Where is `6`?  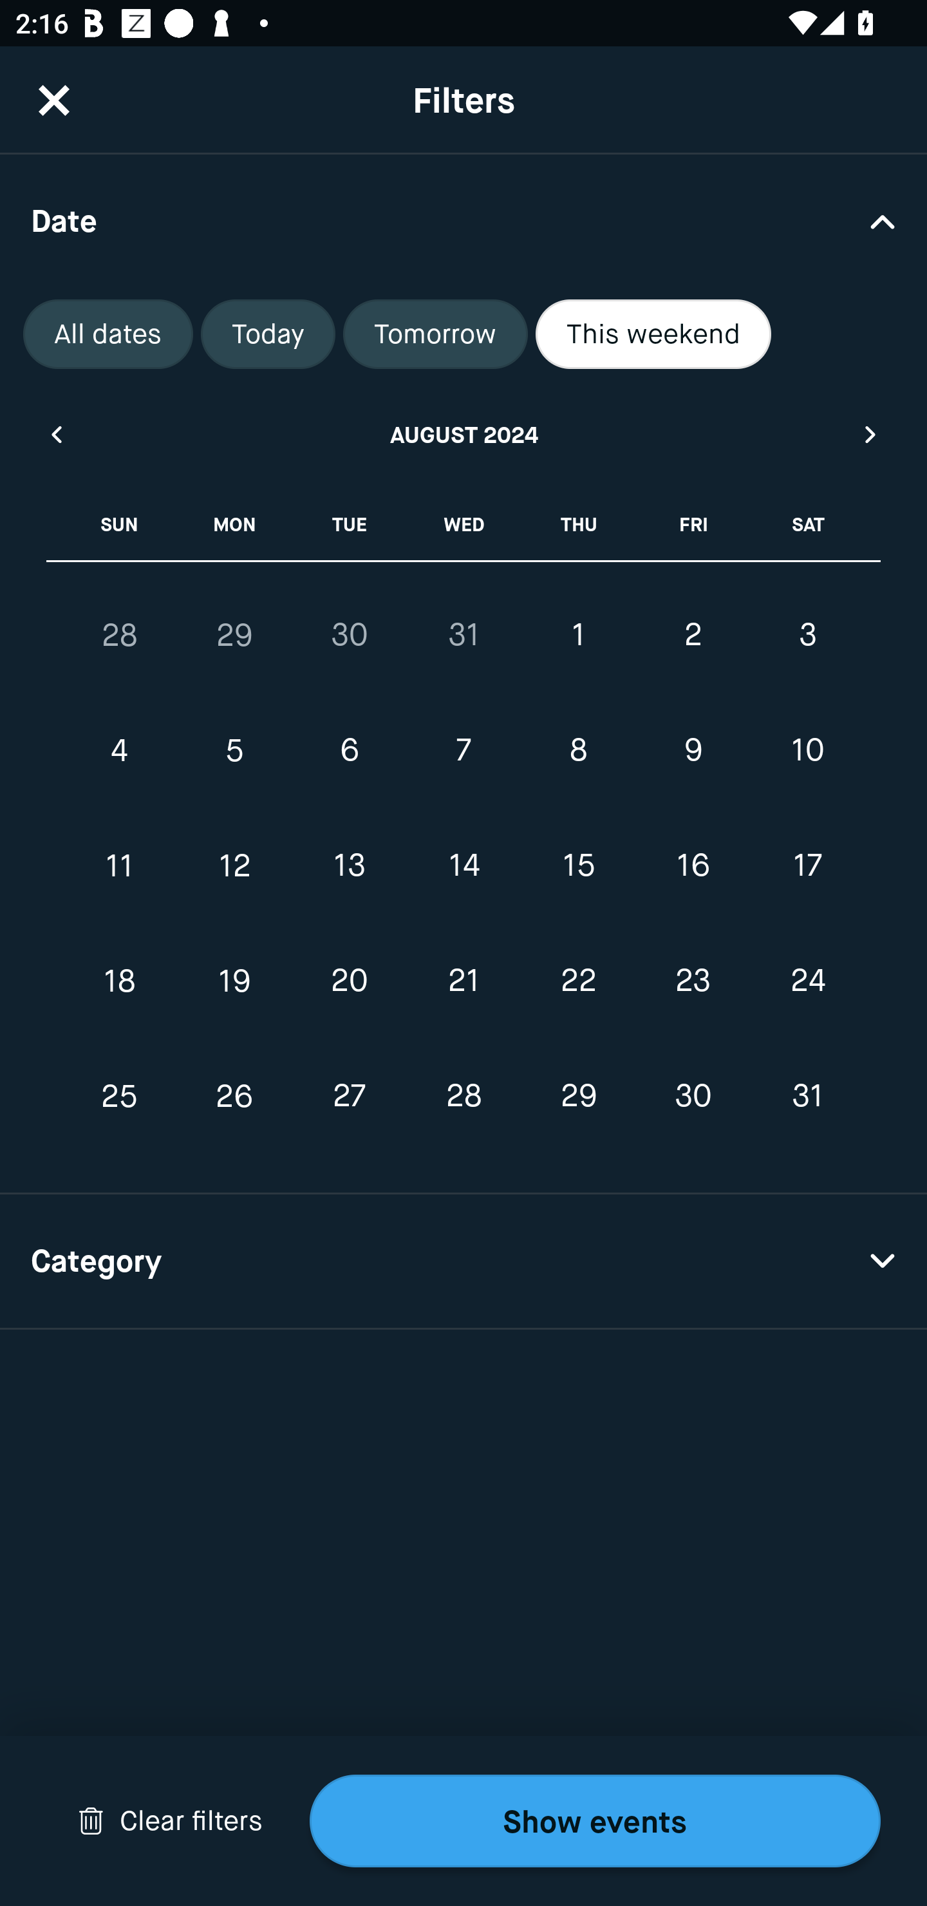 6 is located at coordinates (349, 751).